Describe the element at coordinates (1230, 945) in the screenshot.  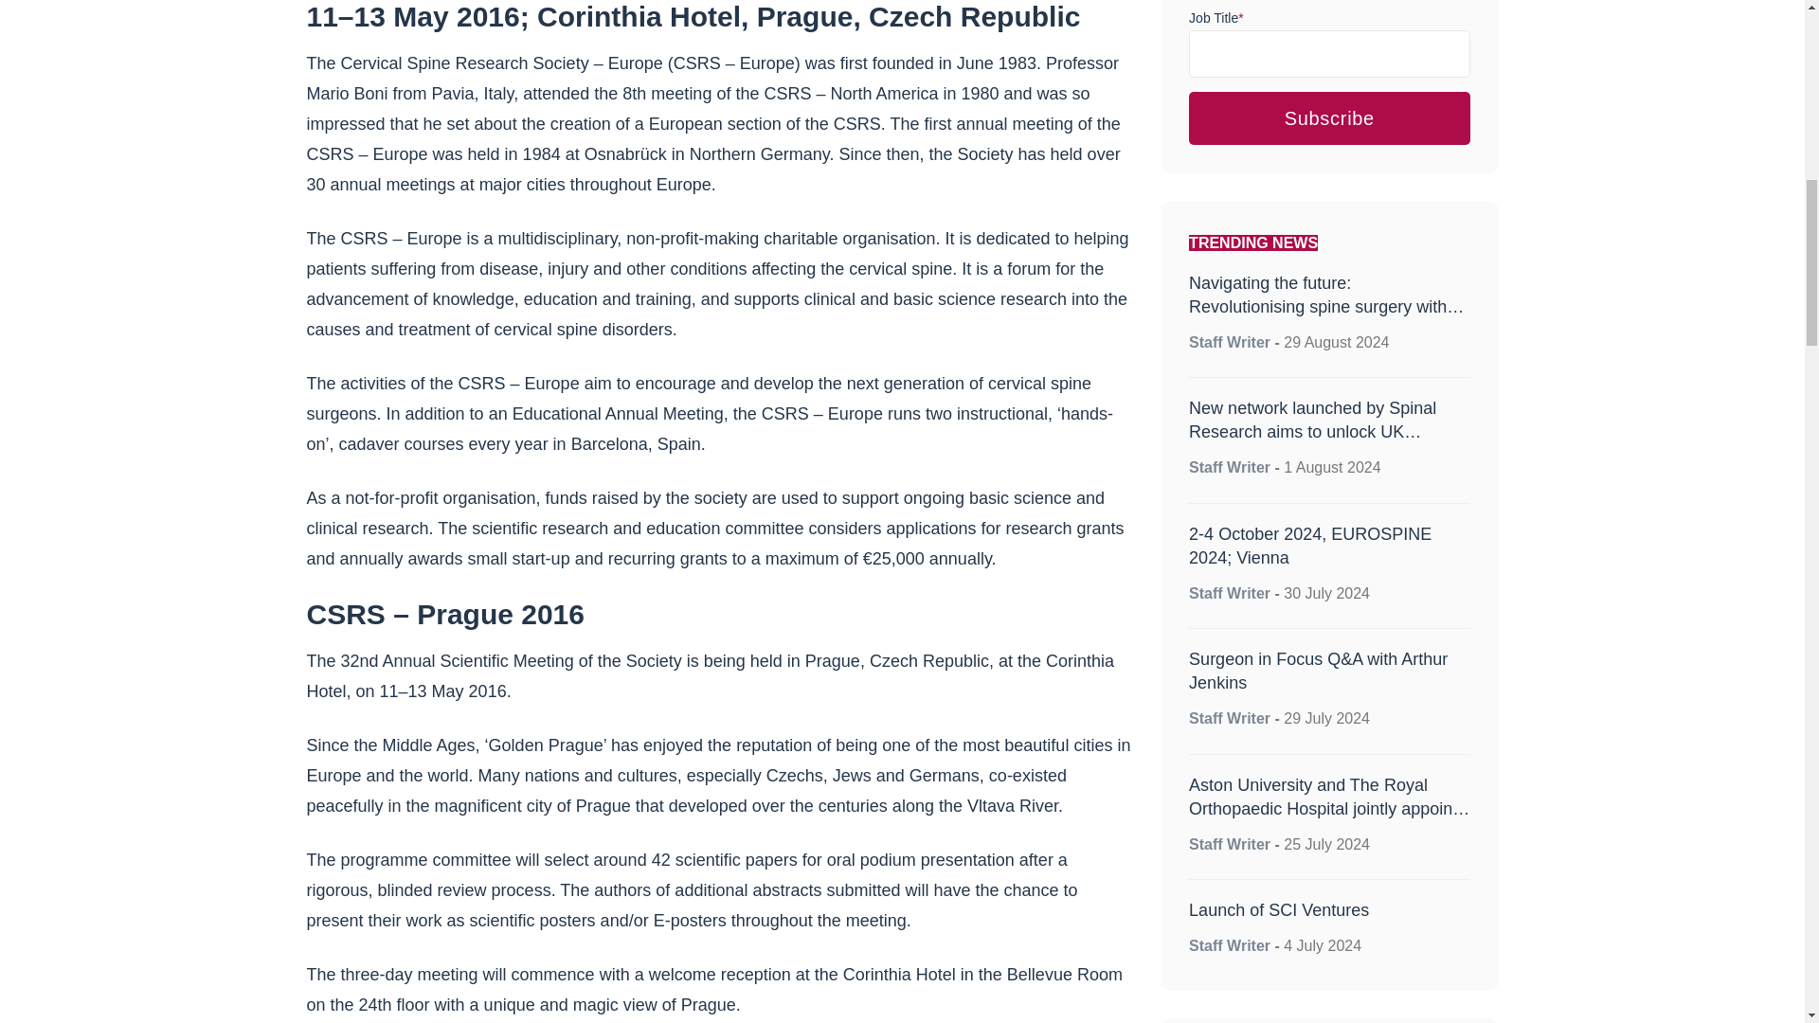
I see `Posts by Staff Writer` at that location.